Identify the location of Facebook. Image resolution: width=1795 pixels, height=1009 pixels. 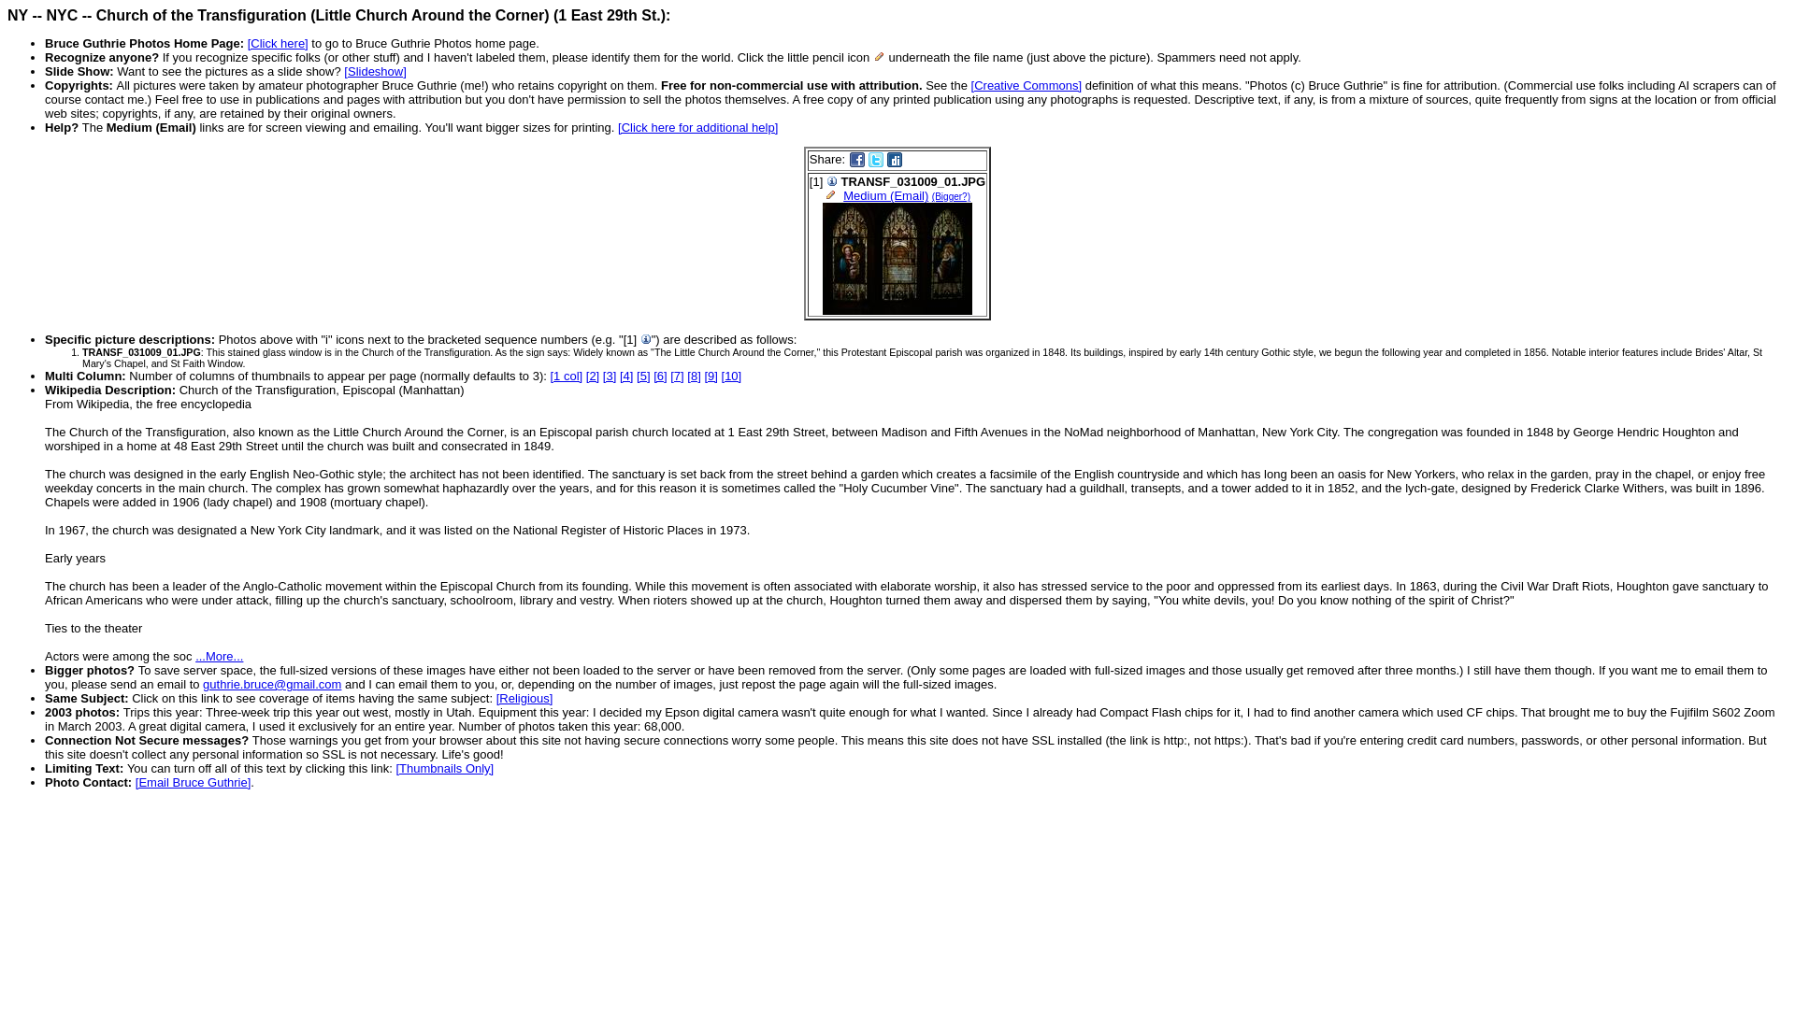
(856, 160).